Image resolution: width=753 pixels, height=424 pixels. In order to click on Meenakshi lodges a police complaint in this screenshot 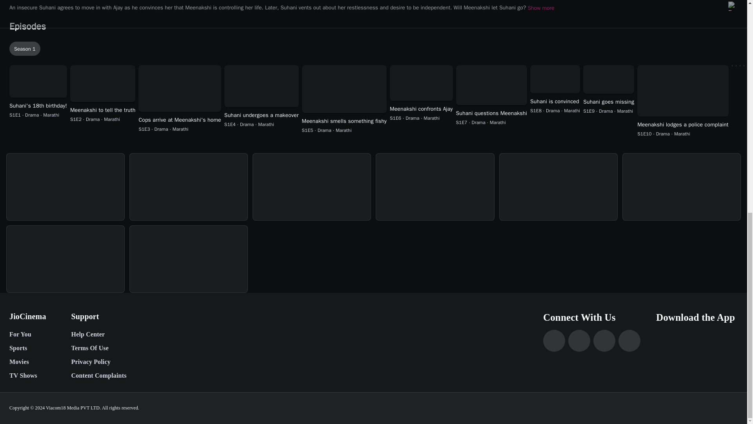, I will do `click(682, 125)`.